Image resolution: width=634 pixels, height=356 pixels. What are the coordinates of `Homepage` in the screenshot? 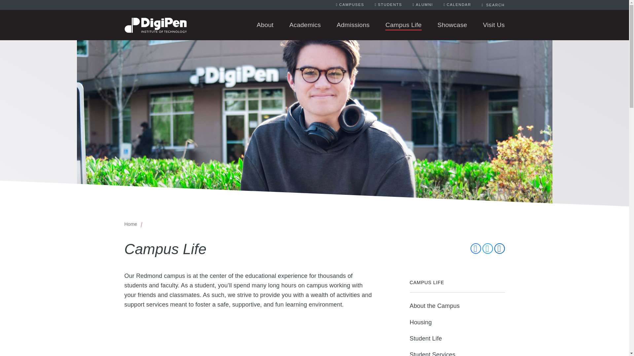 It's located at (155, 18).